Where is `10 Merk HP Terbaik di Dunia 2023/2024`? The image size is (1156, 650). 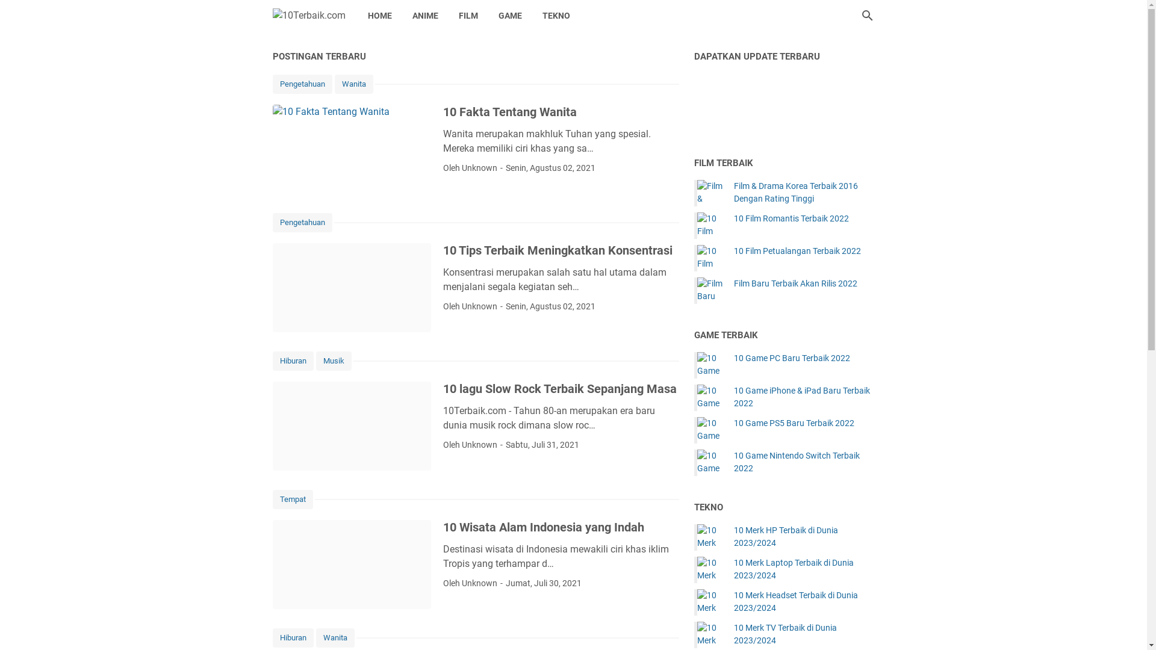 10 Merk HP Terbaik di Dunia 2023/2024 is located at coordinates (804, 537).